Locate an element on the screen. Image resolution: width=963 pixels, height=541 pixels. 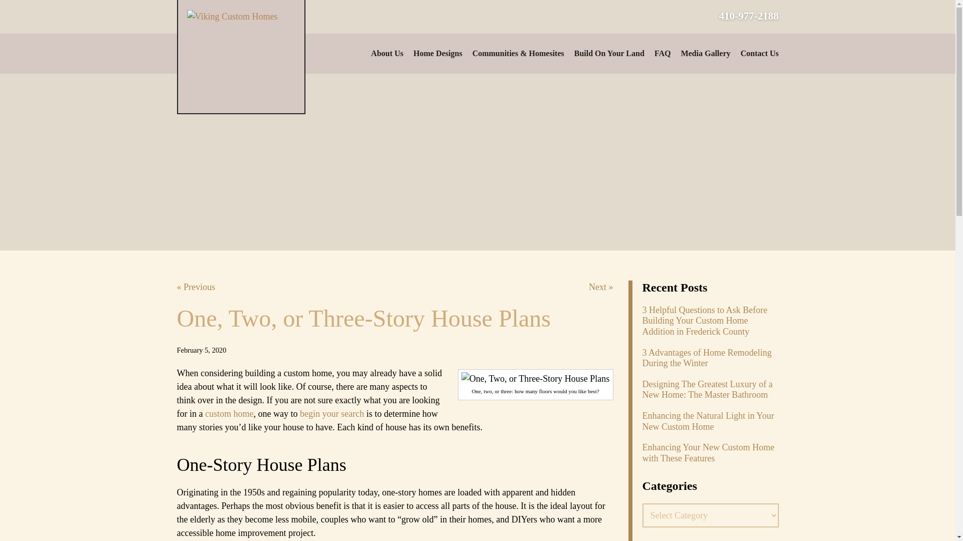
begin your search is located at coordinates (332, 414).